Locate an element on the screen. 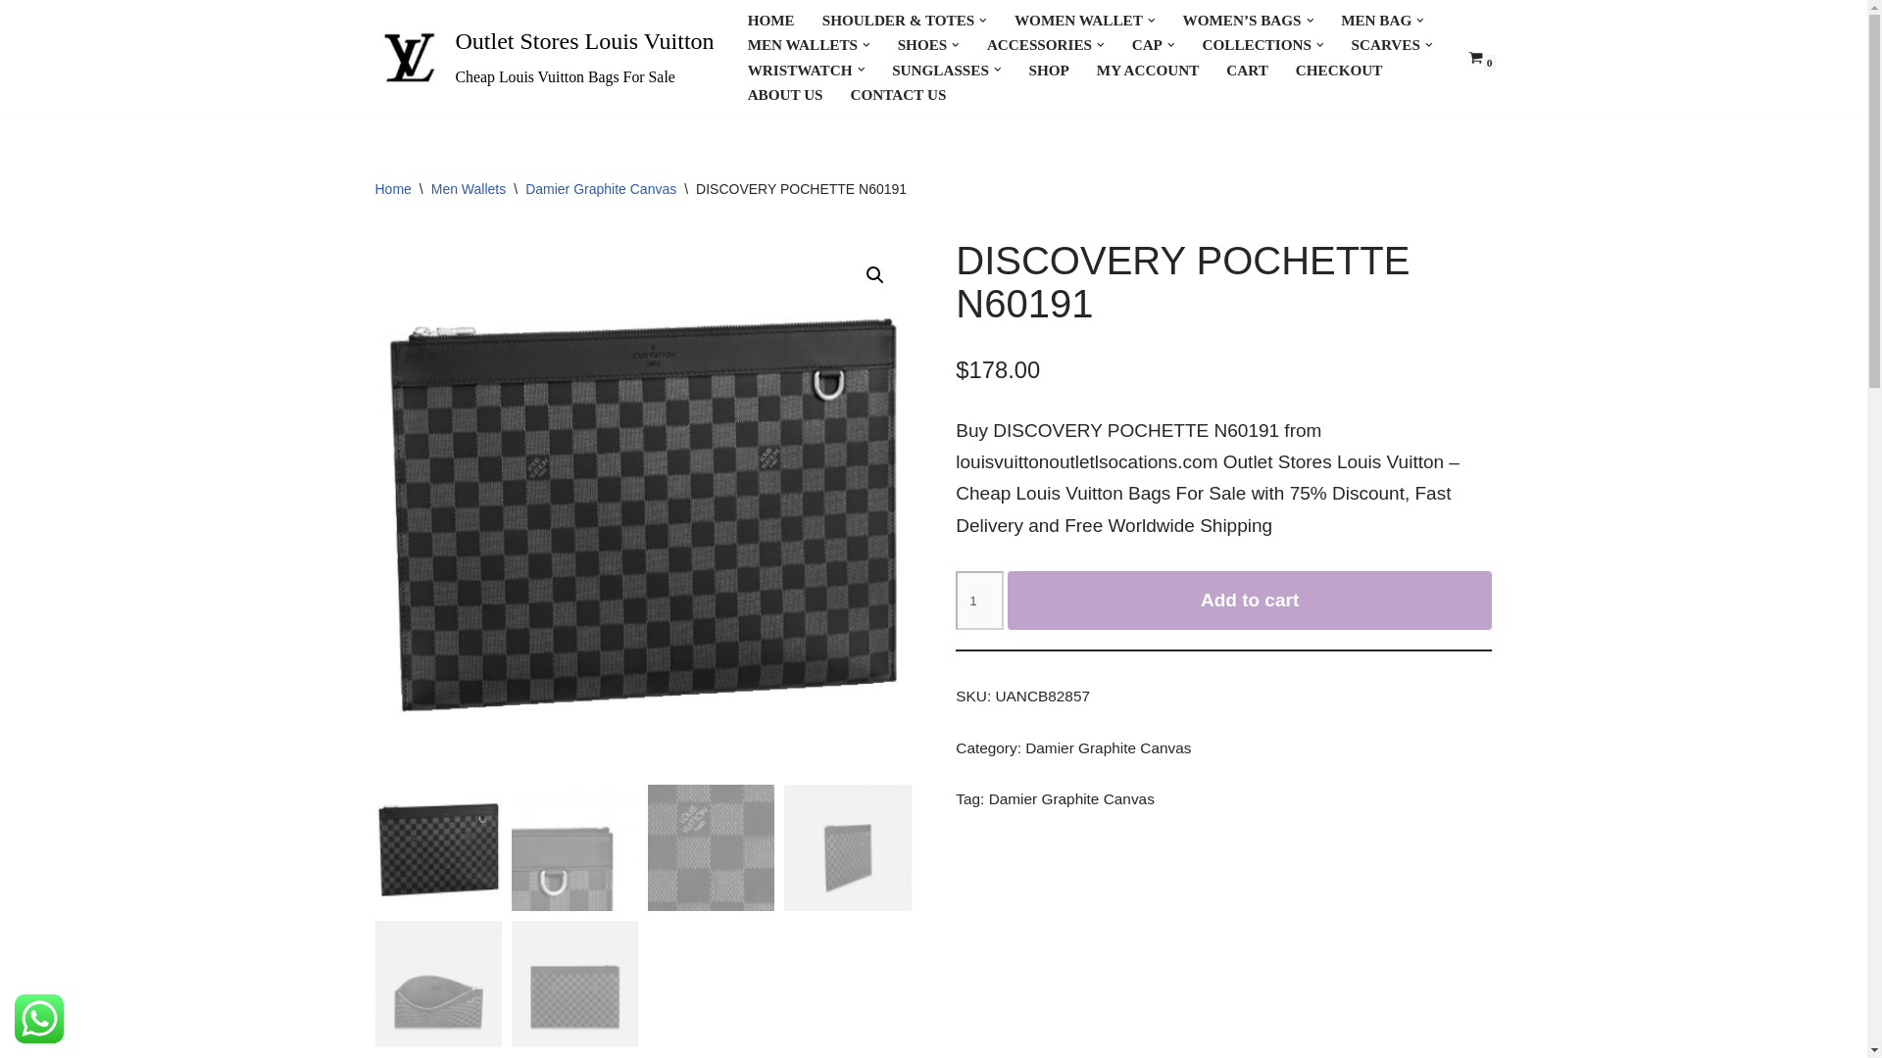  HOME is located at coordinates (770, 20).